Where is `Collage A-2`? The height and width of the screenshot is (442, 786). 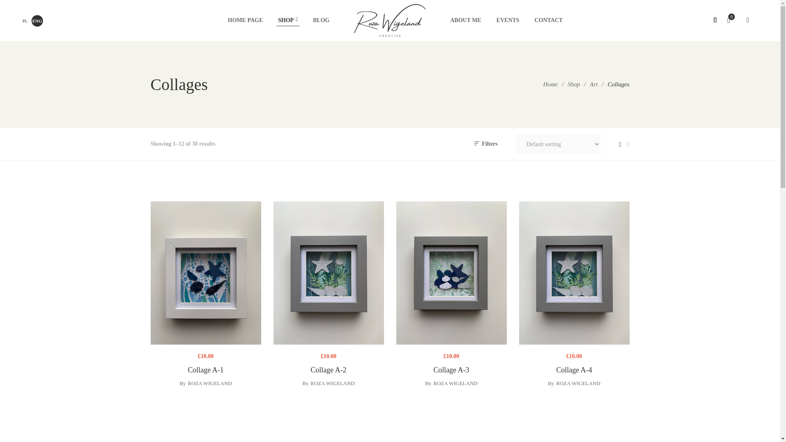
Collage A-2 is located at coordinates (329, 273).